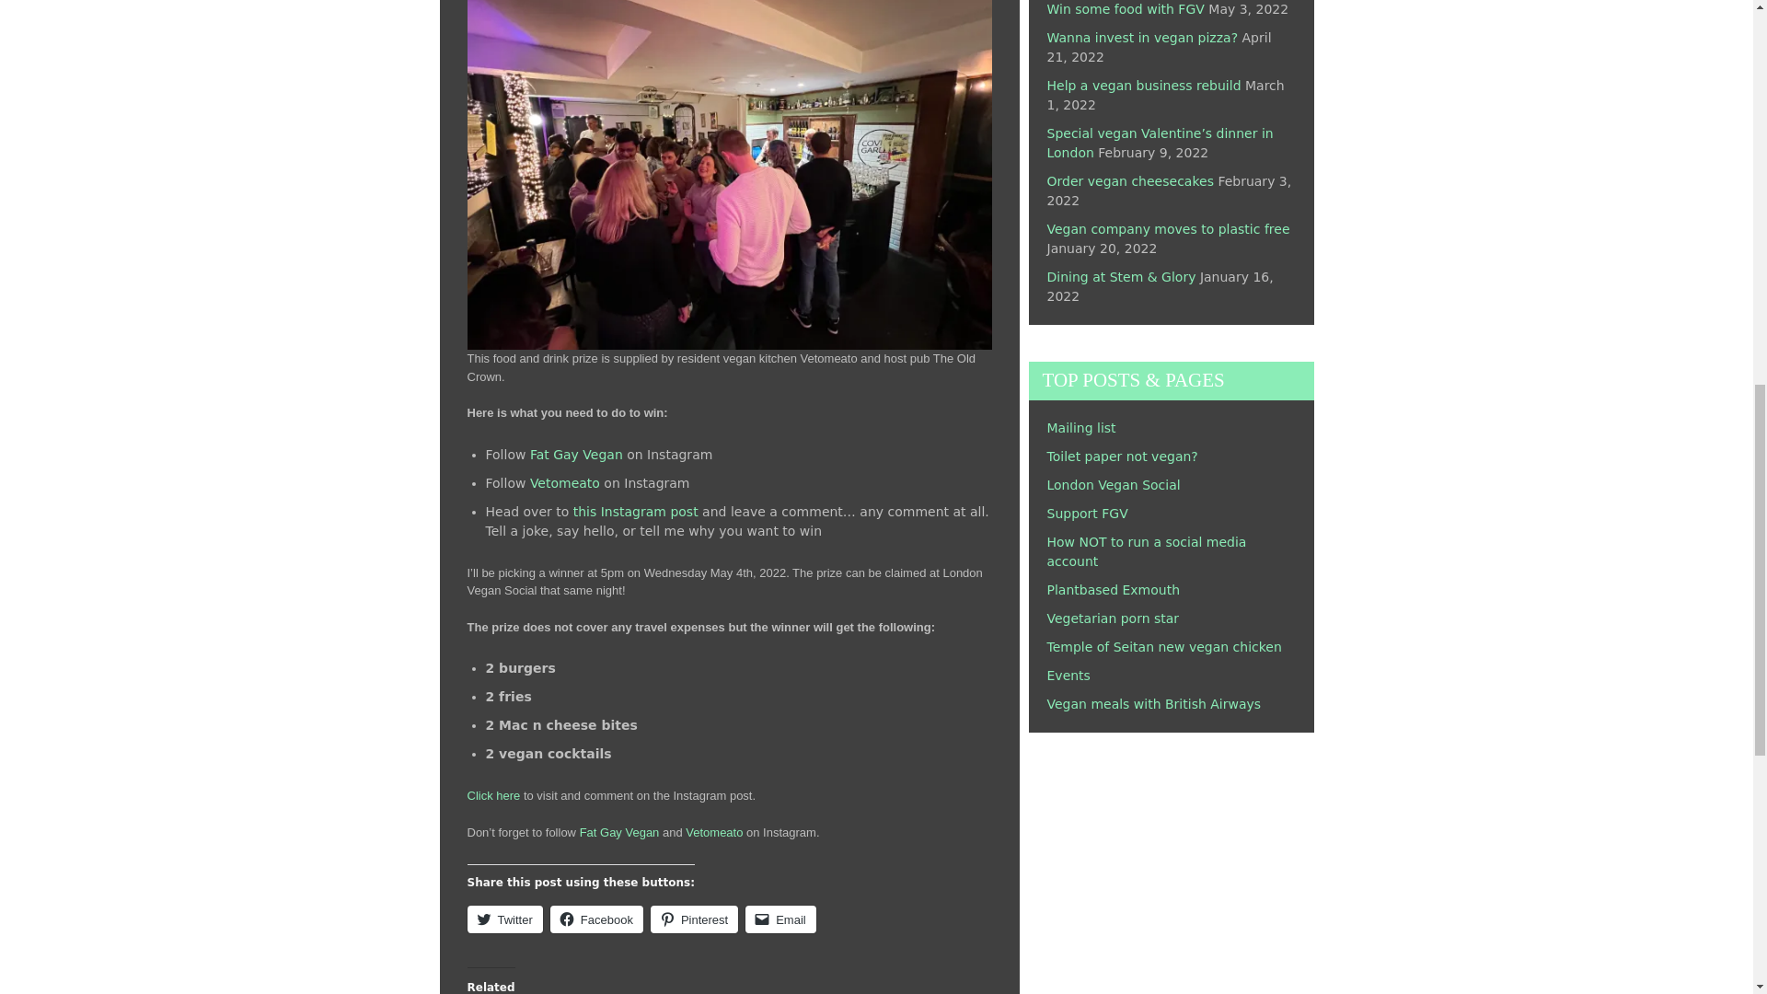 This screenshot has width=1767, height=994. I want to click on Pinterest, so click(694, 919).